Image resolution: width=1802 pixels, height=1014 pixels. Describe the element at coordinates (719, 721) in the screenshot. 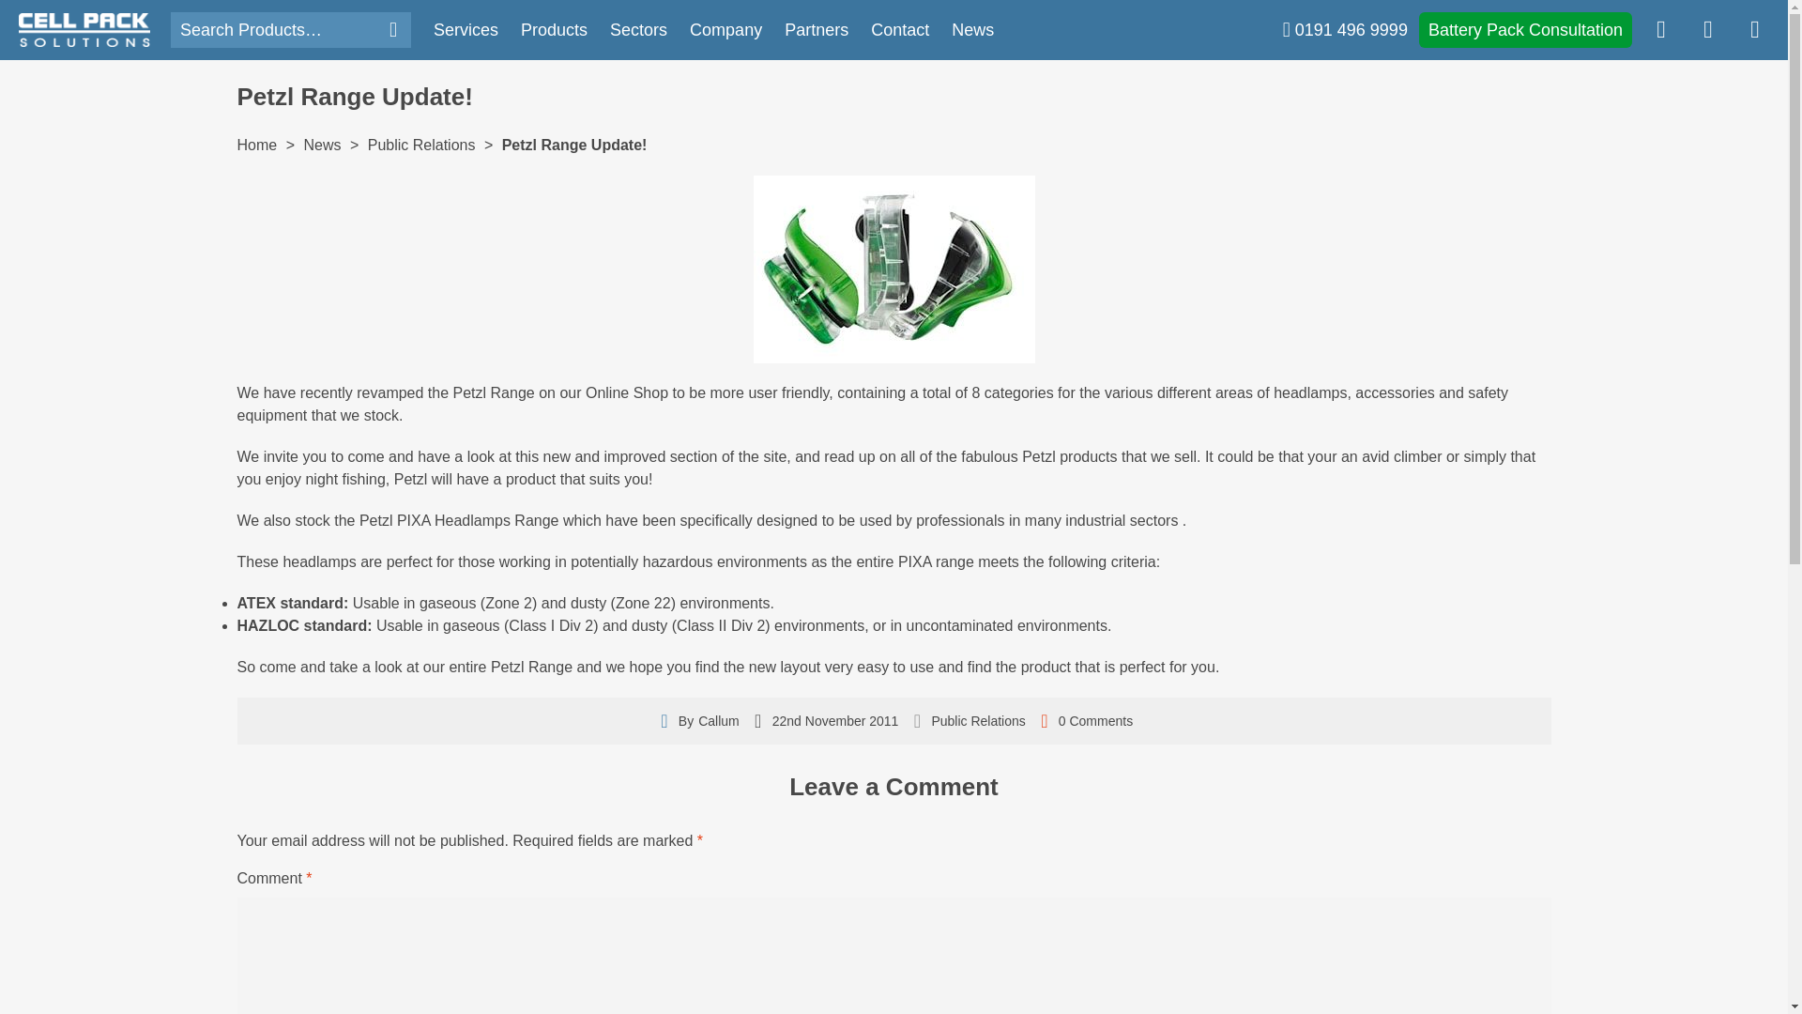

I see `Posts by Callum` at that location.